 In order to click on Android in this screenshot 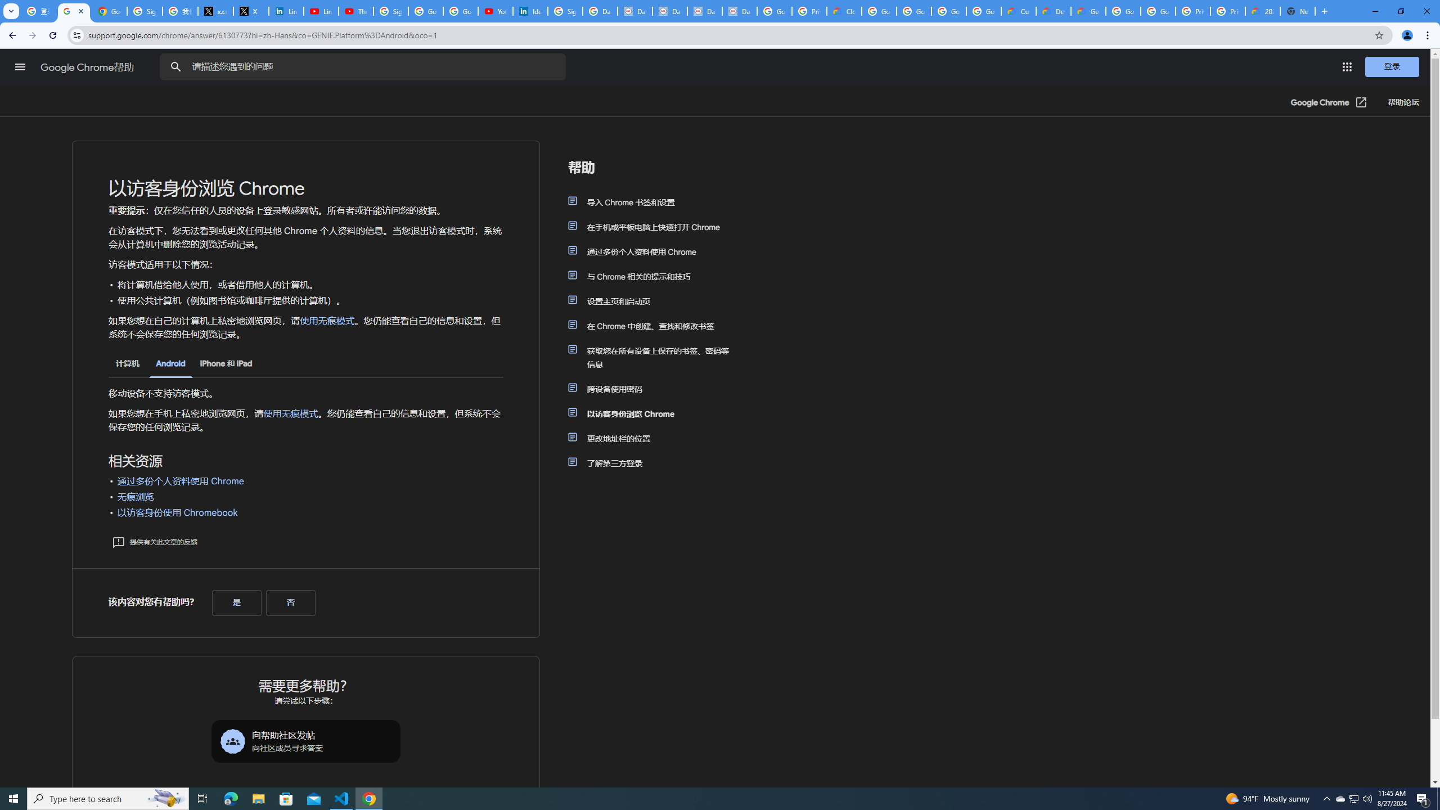, I will do `click(170, 364)`.